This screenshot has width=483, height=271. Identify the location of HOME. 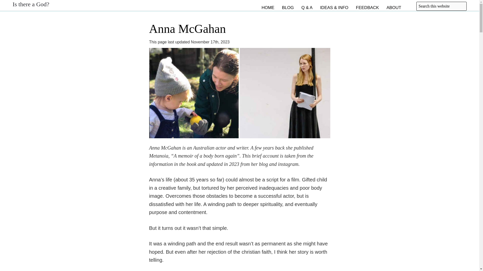
(267, 6).